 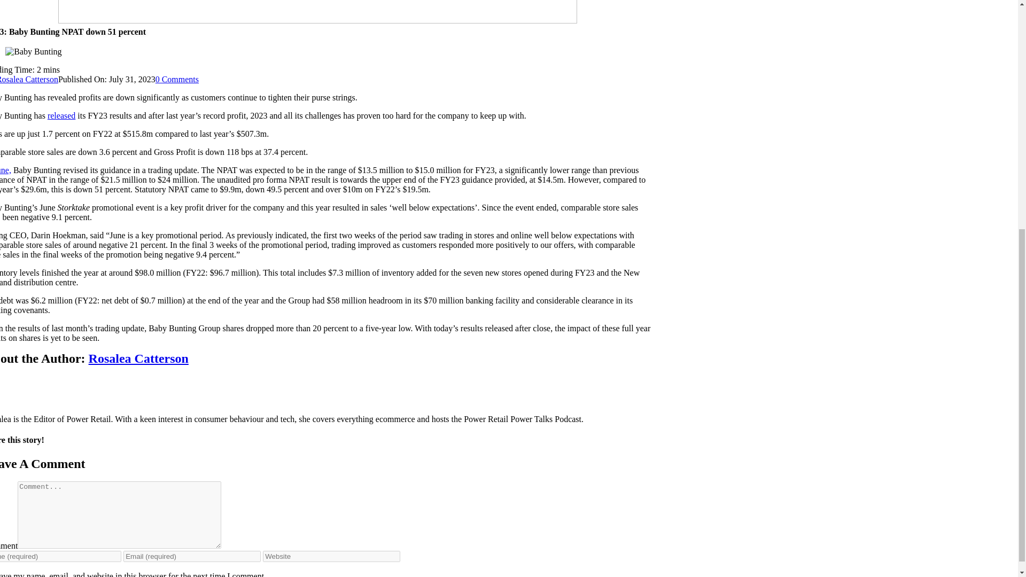 I want to click on Posts by Rosalea Catterson, so click(x=29, y=79).